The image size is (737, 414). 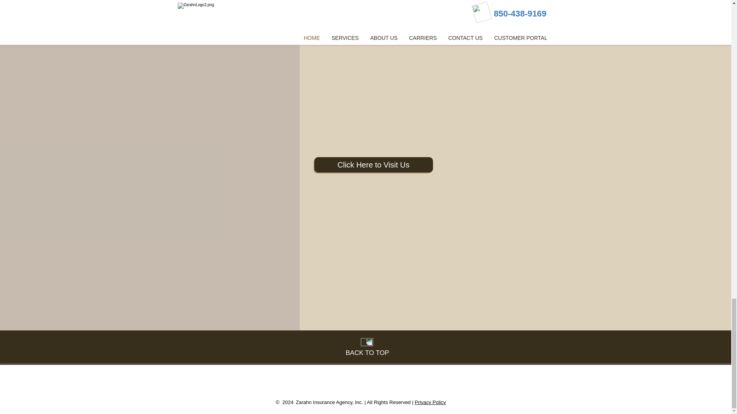 I want to click on Click Here to Visit Us, so click(x=373, y=165).